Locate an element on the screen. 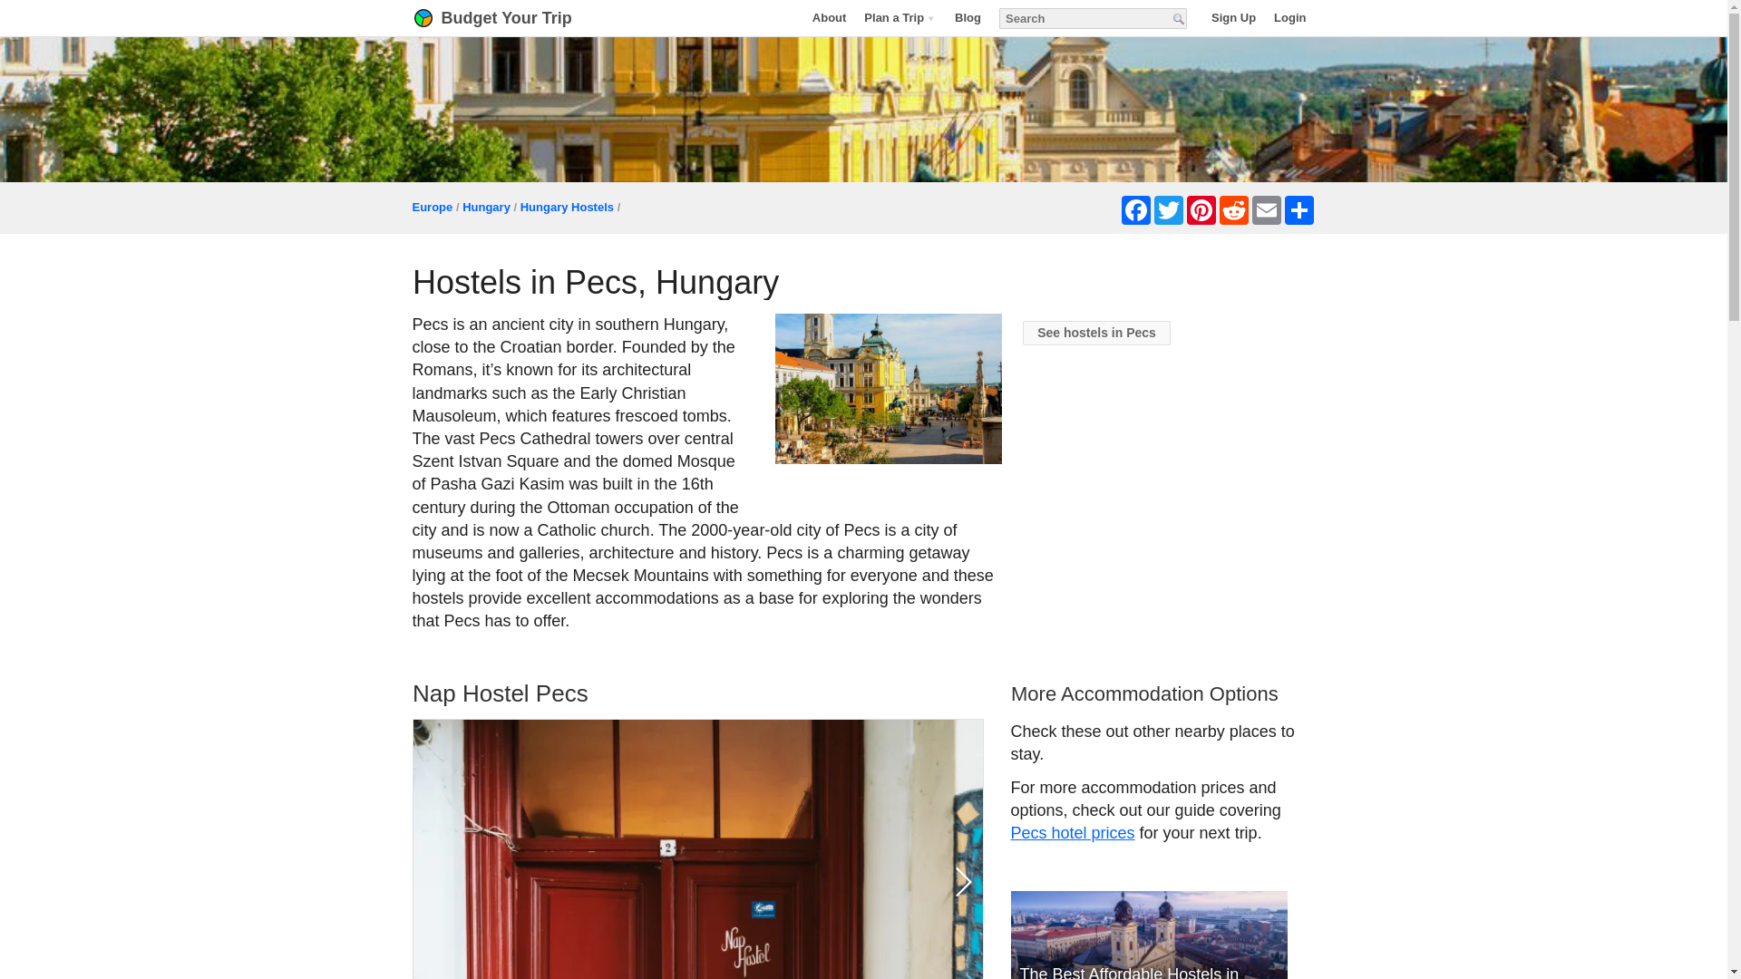 The width and height of the screenshot is (1741, 979). Login is located at coordinates (1289, 17).